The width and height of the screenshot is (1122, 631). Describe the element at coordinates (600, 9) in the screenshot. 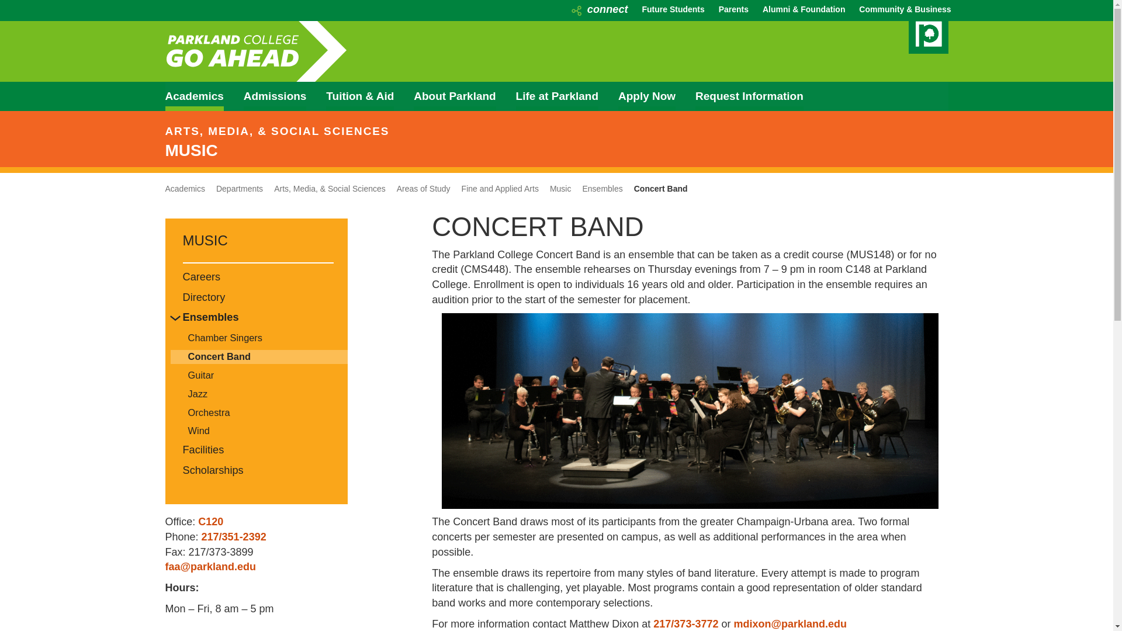

I see `connect` at that location.